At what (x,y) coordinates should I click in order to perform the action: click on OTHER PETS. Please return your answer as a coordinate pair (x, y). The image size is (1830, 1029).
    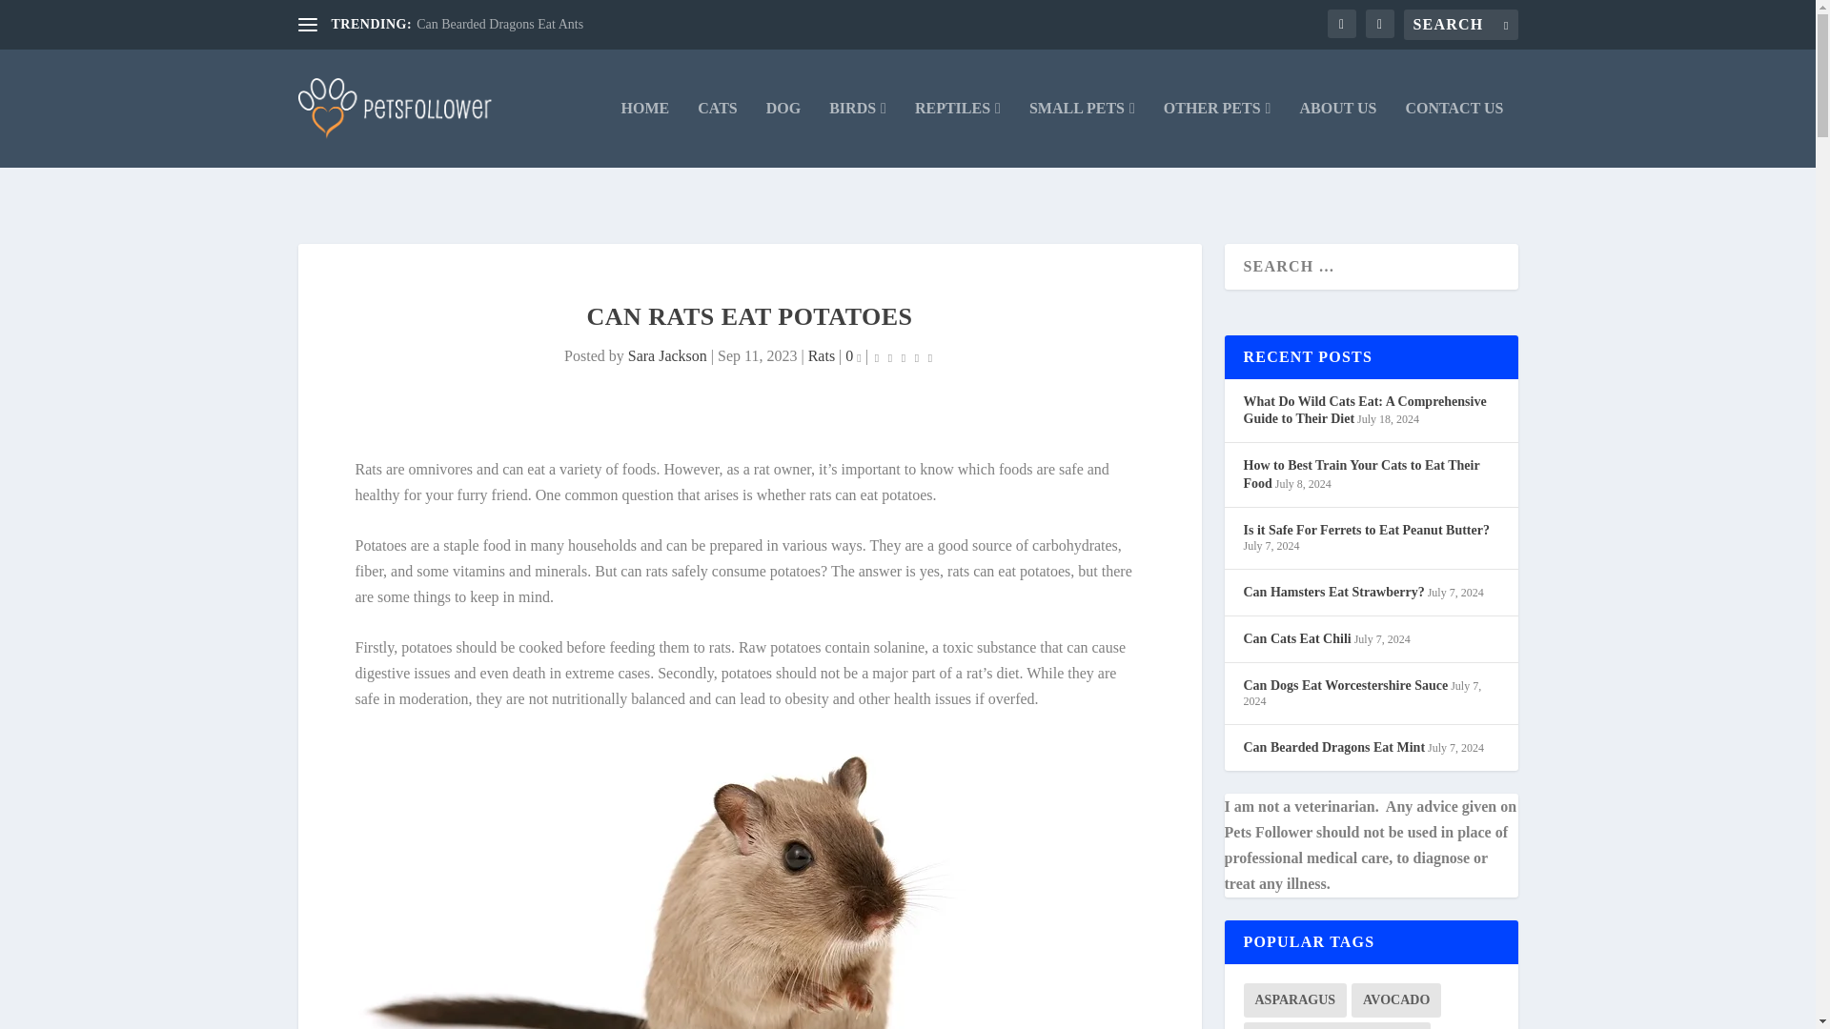
    Looking at the image, I should click on (1218, 133).